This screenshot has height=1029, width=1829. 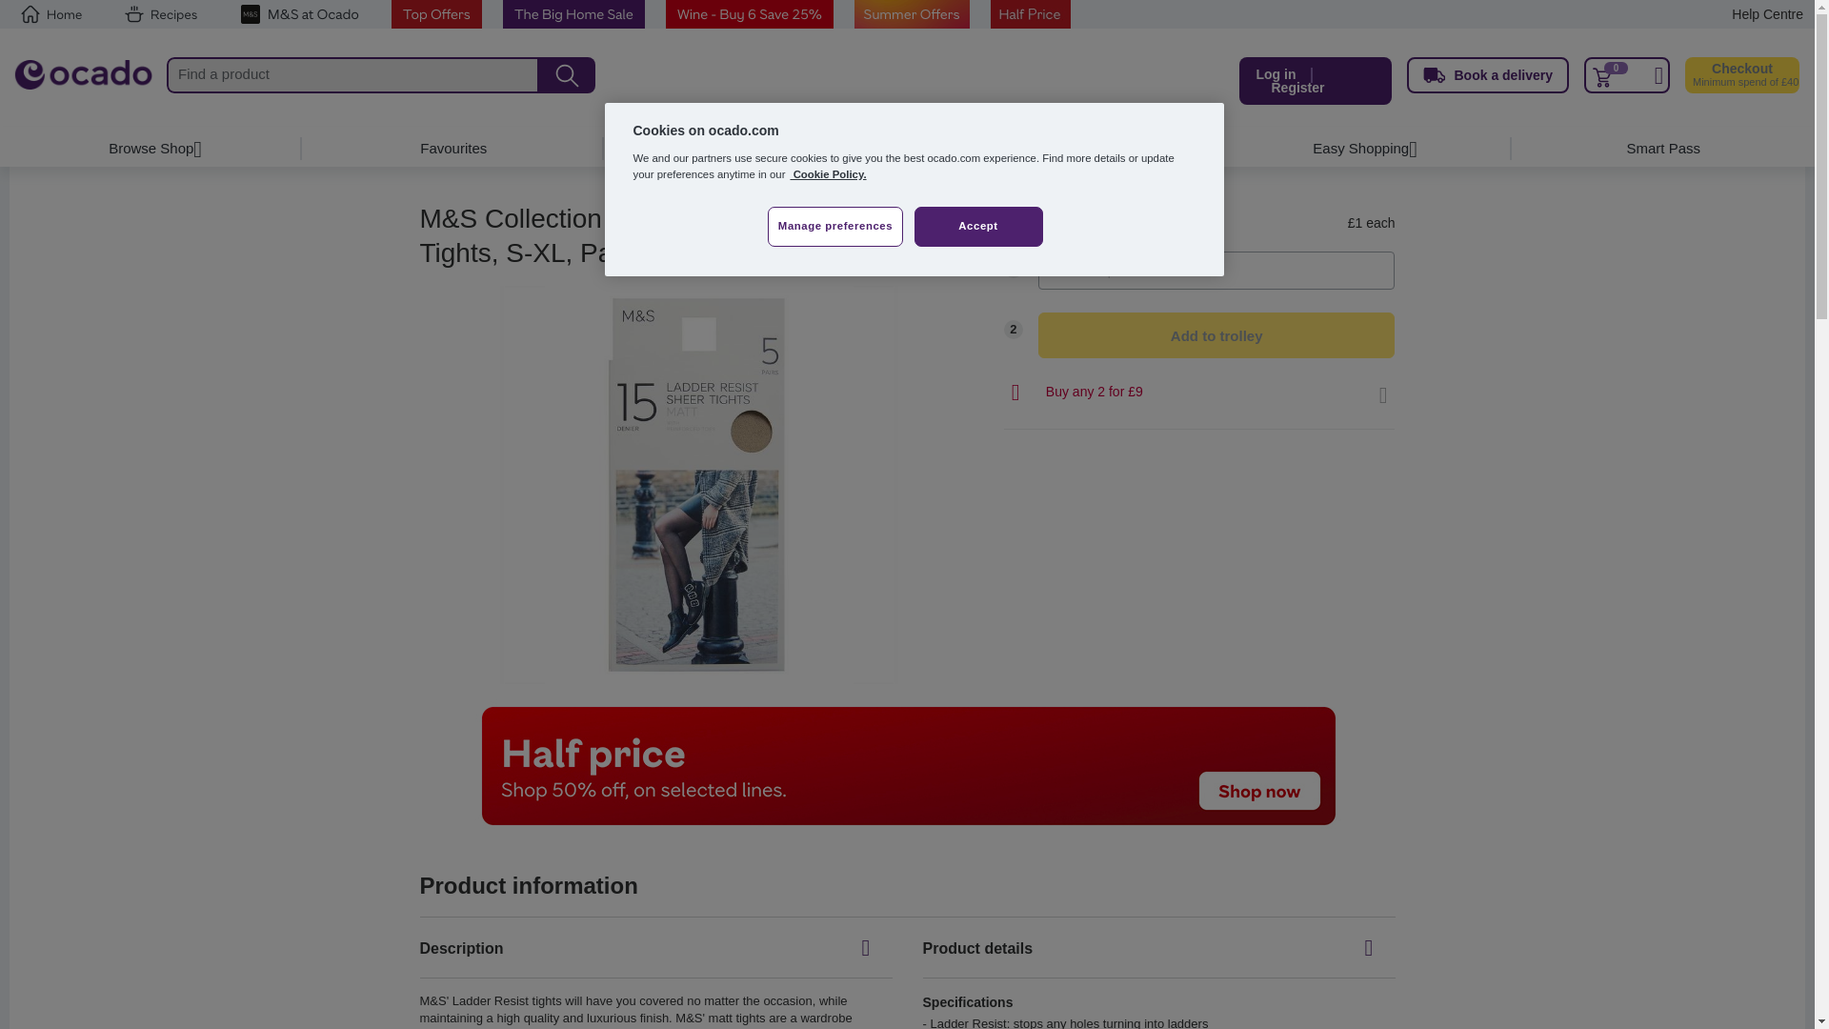 I want to click on Description, so click(x=655, y=948).